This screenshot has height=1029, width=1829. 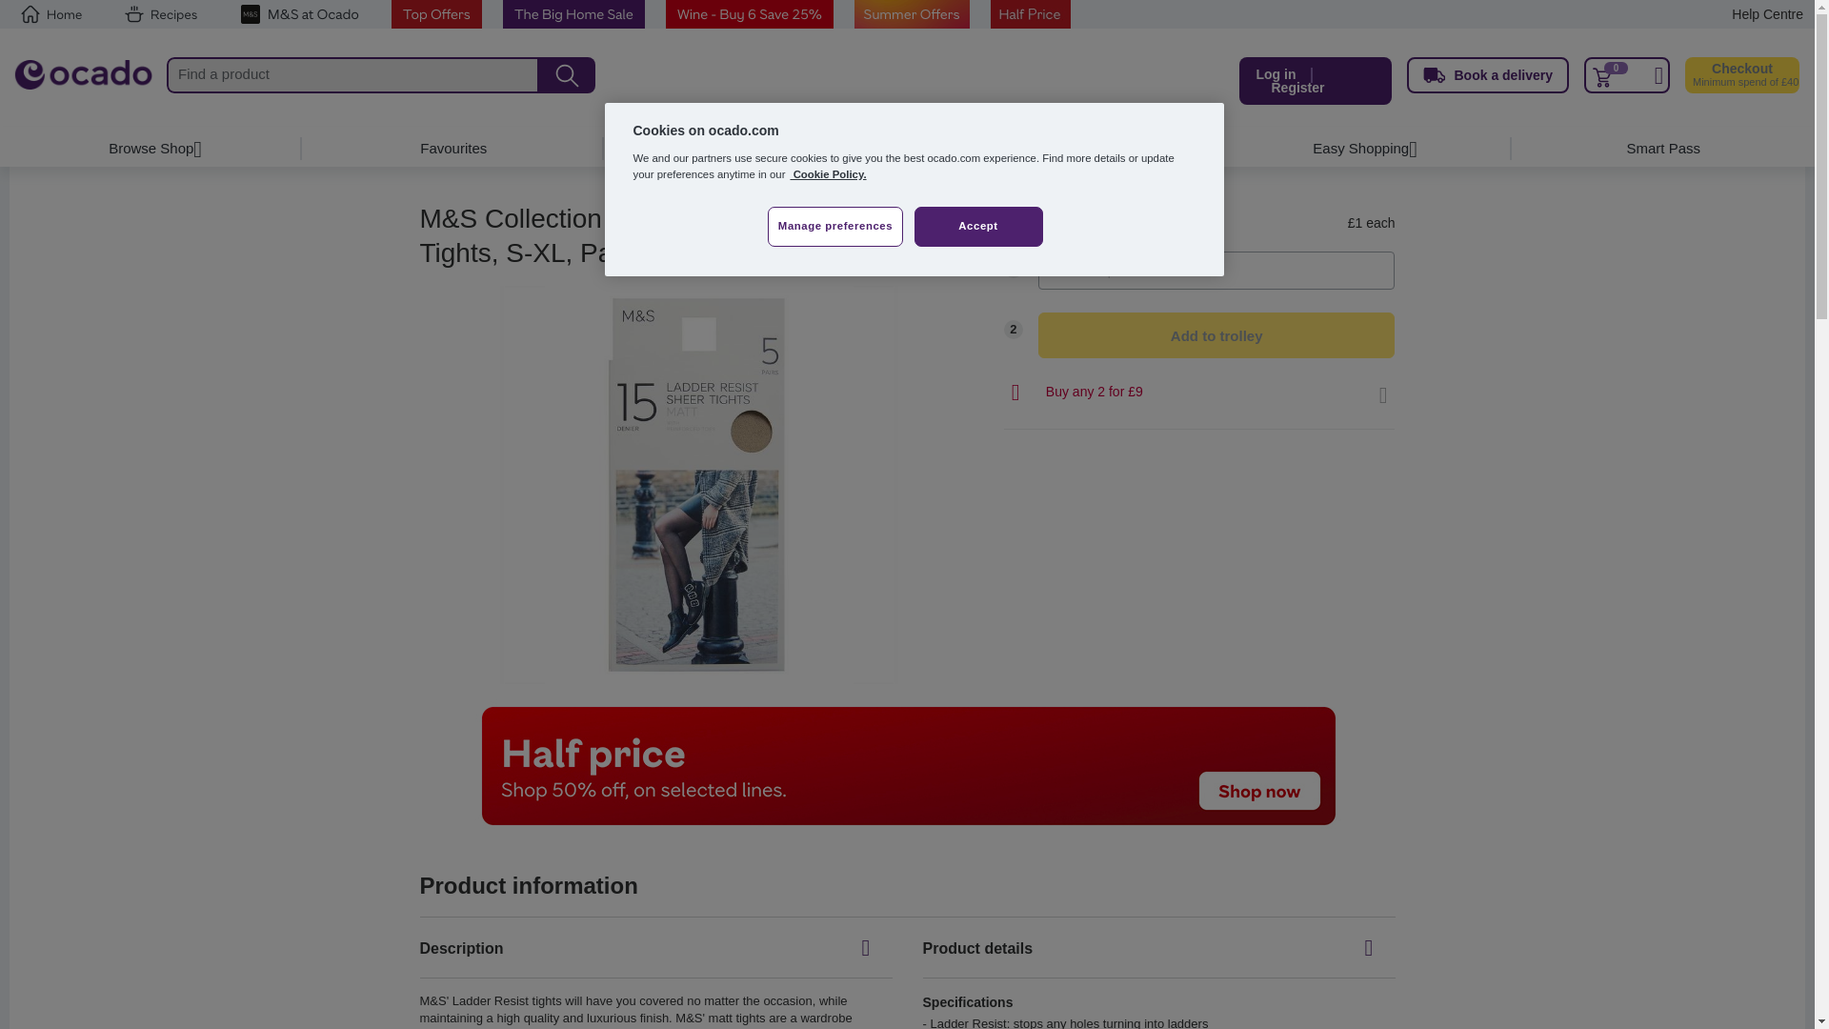 I want to click on Description, so click(x=655, y=948).